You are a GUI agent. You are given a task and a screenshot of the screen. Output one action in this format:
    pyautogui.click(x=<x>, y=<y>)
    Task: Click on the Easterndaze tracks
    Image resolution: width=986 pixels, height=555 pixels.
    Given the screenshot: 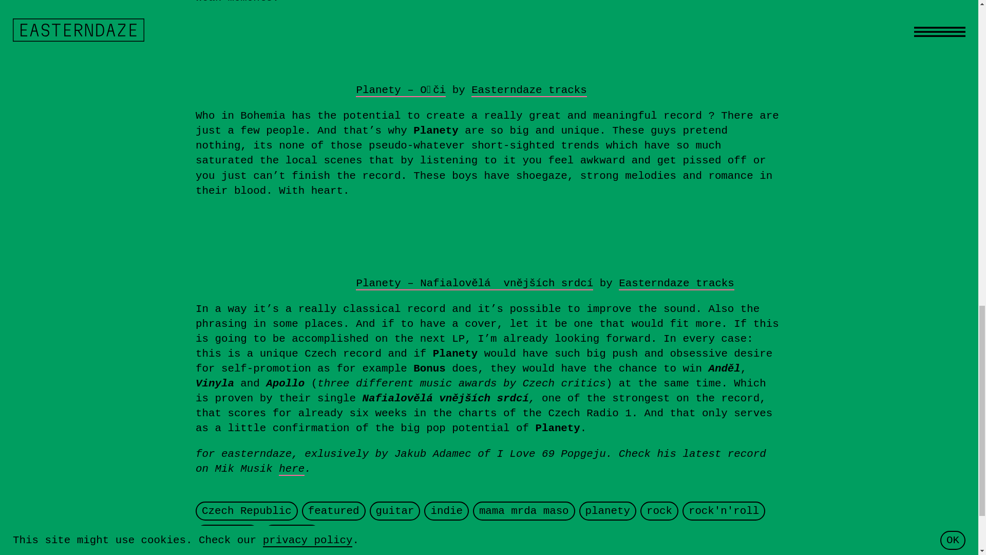 What is the action you would take?
    pyautogui.click(x=529, y=90)
    